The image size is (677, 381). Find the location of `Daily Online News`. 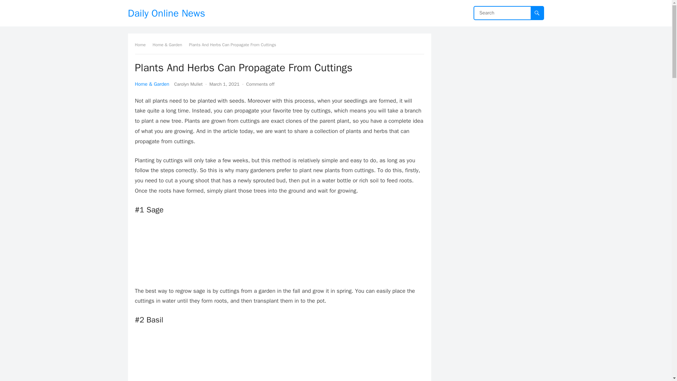

Daily Online News is located at coordinates (166, 13).